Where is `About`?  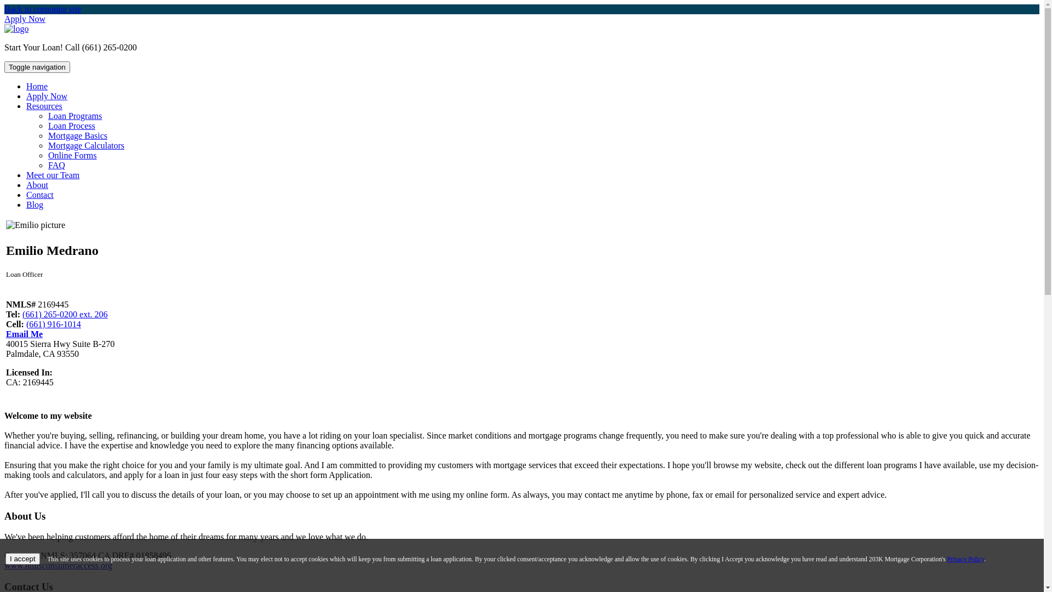
About is located at coordinates (37, 185).